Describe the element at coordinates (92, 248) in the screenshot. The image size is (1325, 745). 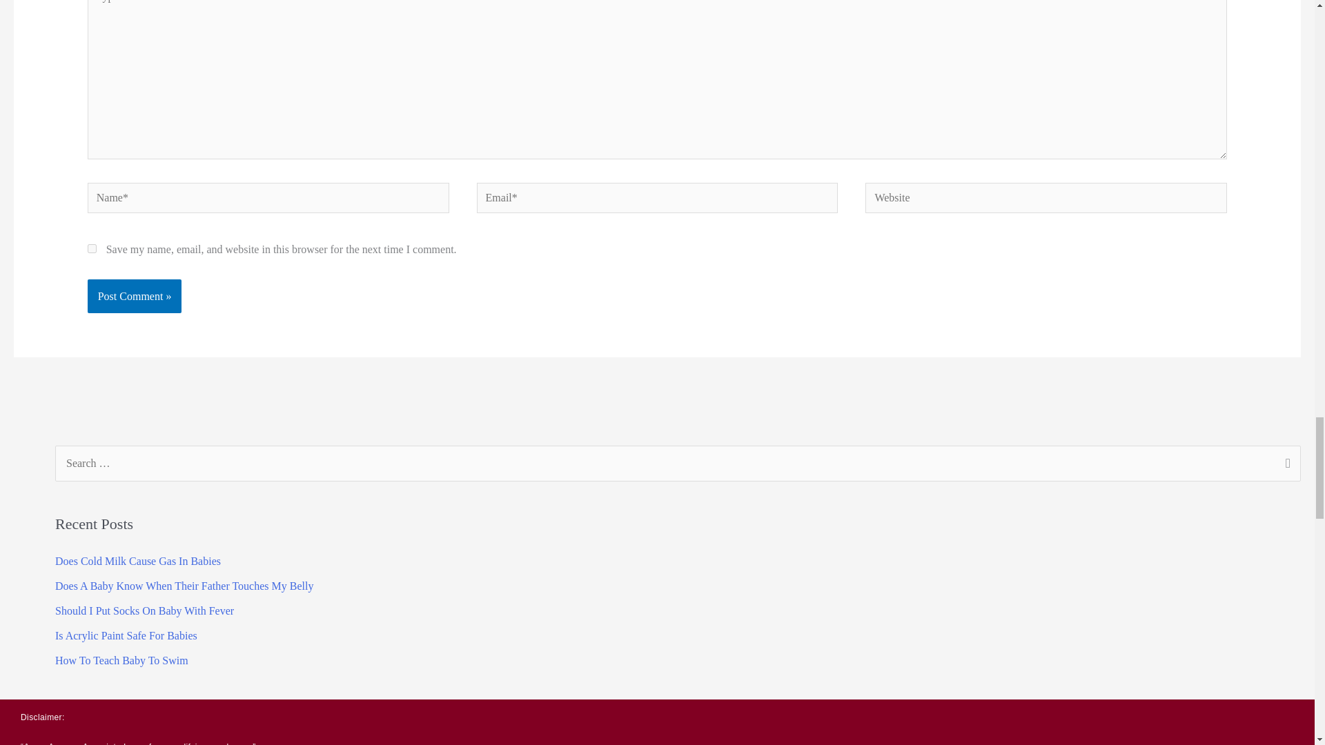
I see `yes` at that location.